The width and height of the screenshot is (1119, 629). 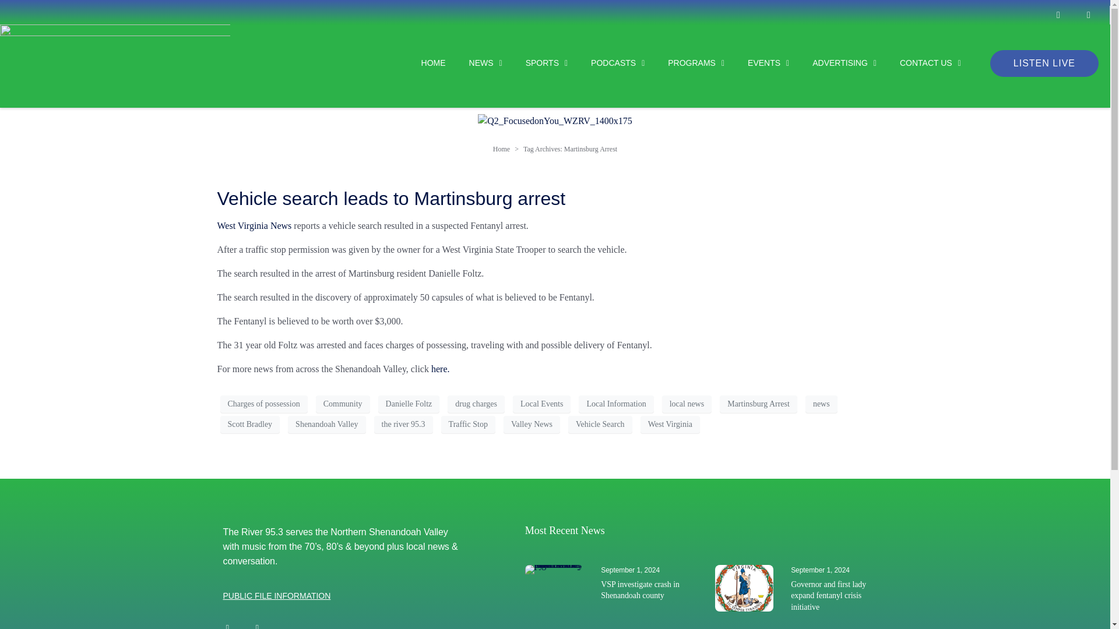 What do you see at coordinates (535, 63) in the screenshot?
I see `SPORTS` at bounding box center [535, 63].